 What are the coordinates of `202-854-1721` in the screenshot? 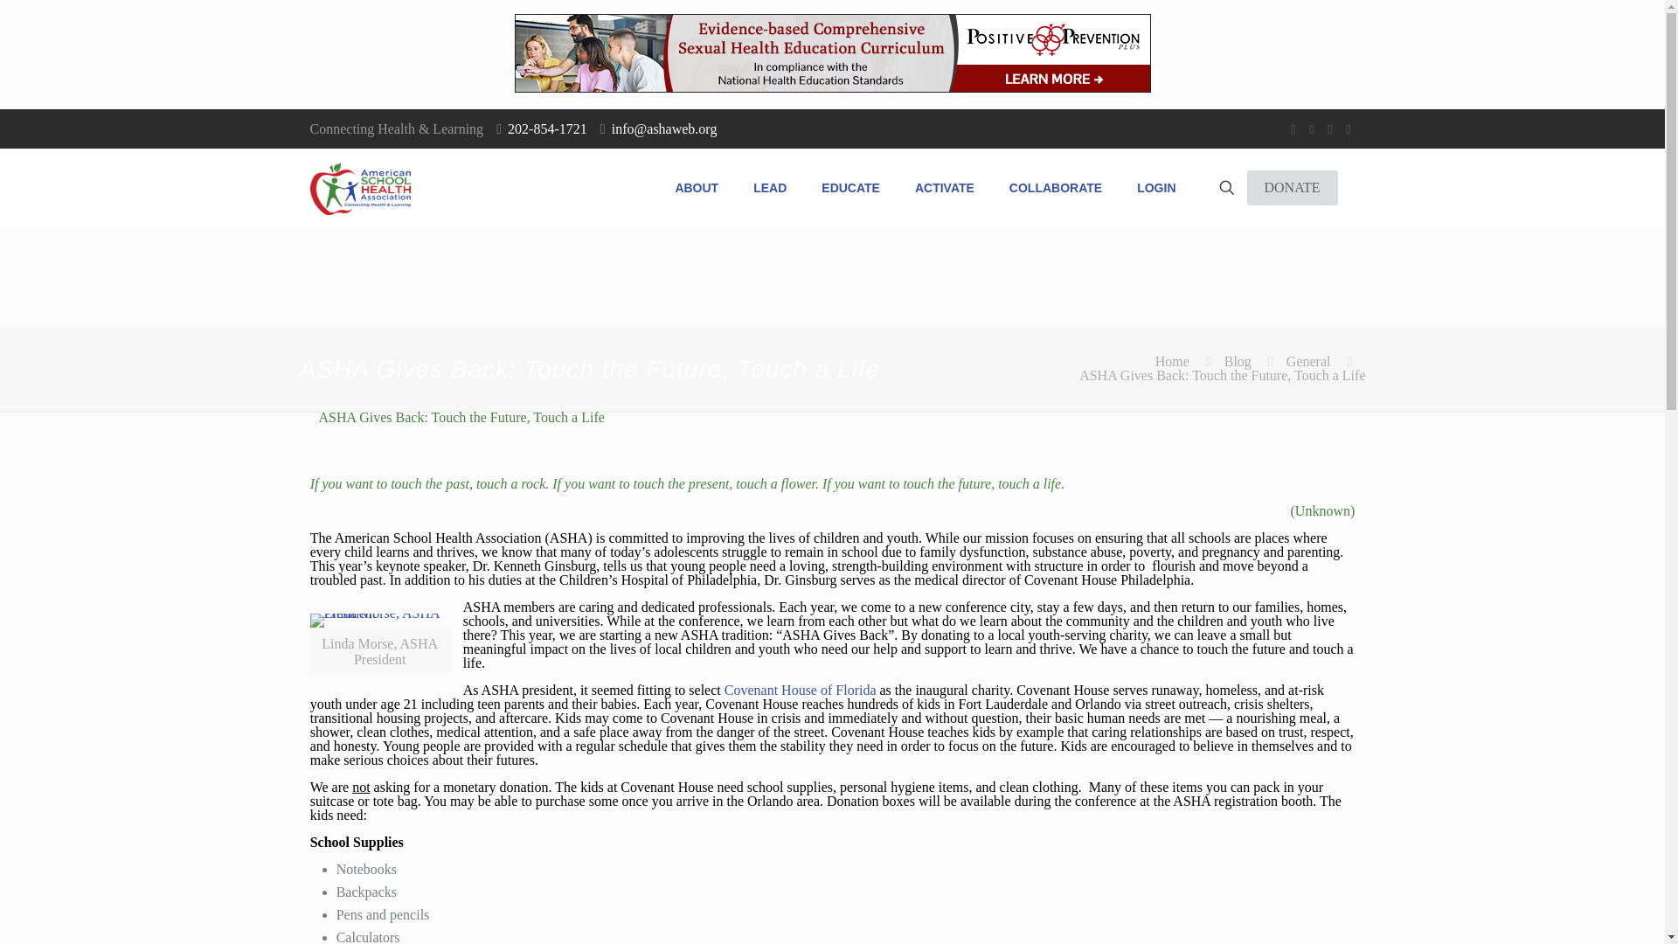 It's located at (547, 128).